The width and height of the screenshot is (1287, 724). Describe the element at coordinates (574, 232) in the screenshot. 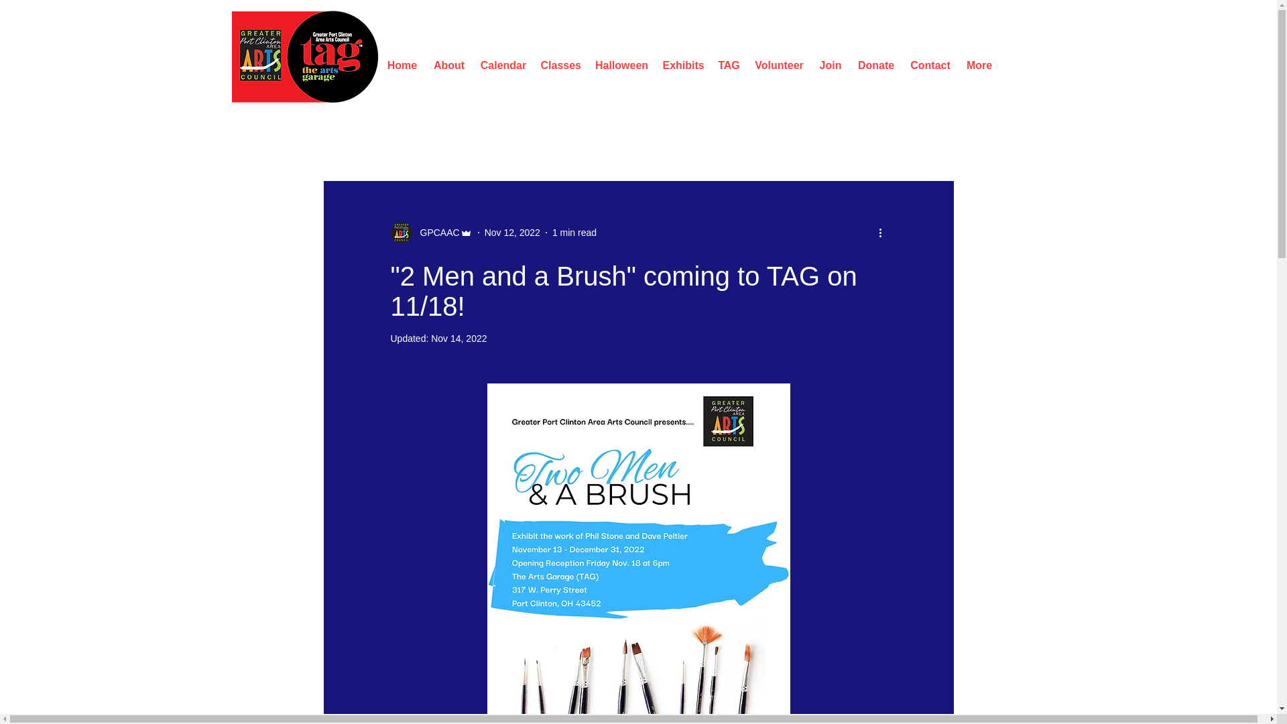

I see `1 min read` at that location.